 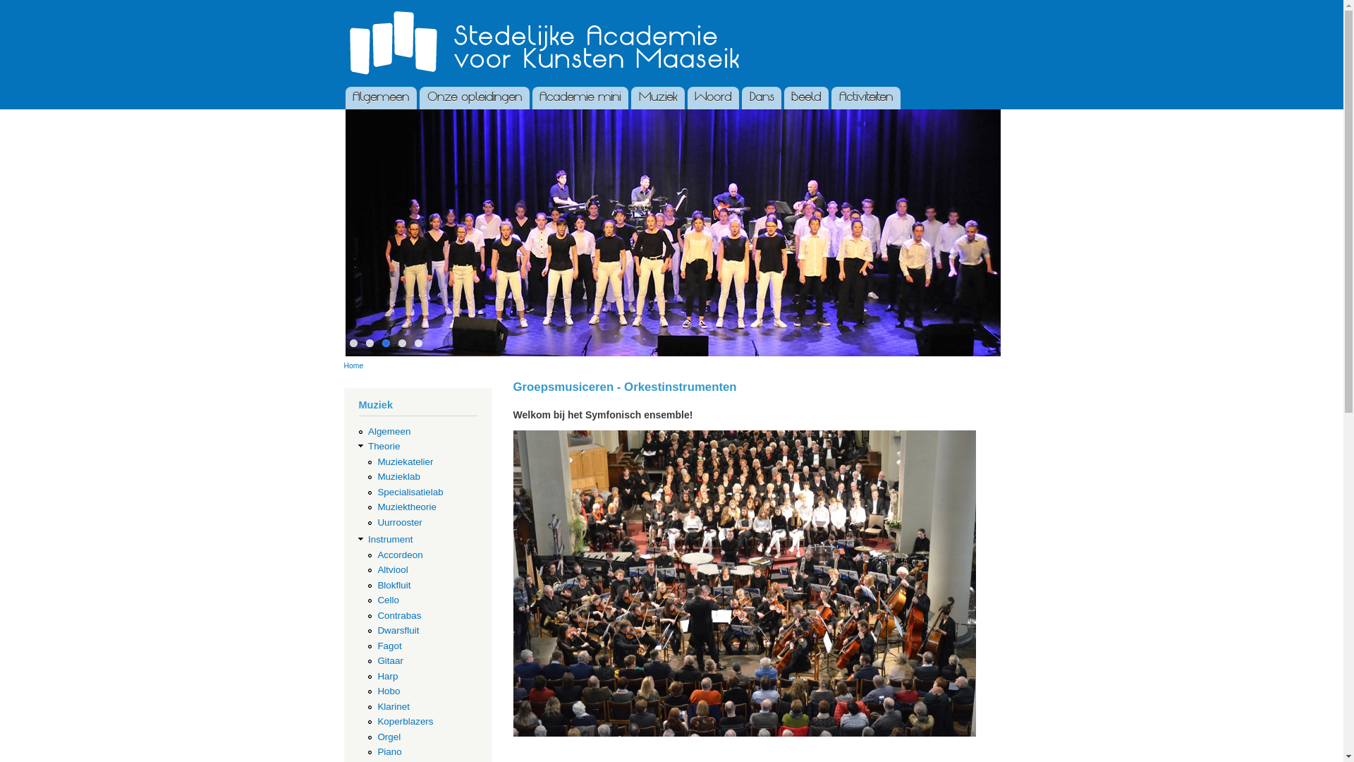 What do you see at coordinates (399, 522) in the screenshot?
I see `Uurrooster` at bounding box center [399, 522].